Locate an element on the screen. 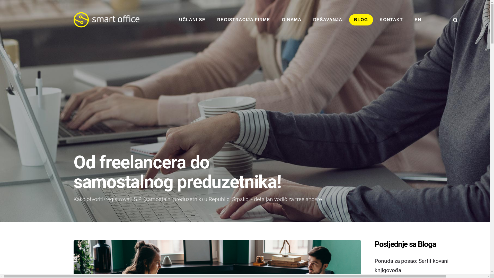 This screenshot has height=278, width=494. REGISTRACIJA FIRME is located at coordinates (187, 15).